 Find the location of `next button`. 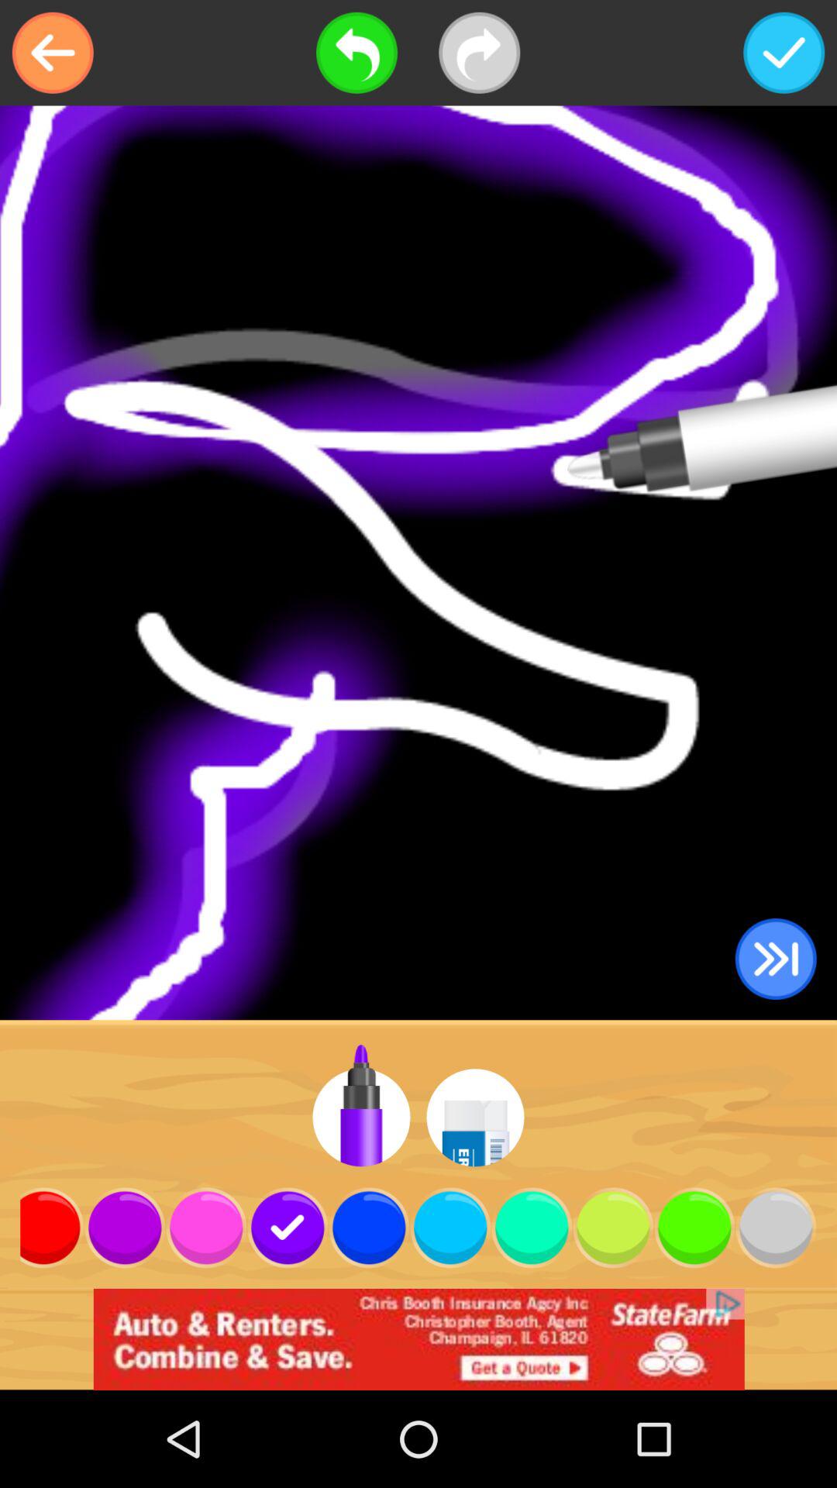

next button is located at coordinates (479, 53).